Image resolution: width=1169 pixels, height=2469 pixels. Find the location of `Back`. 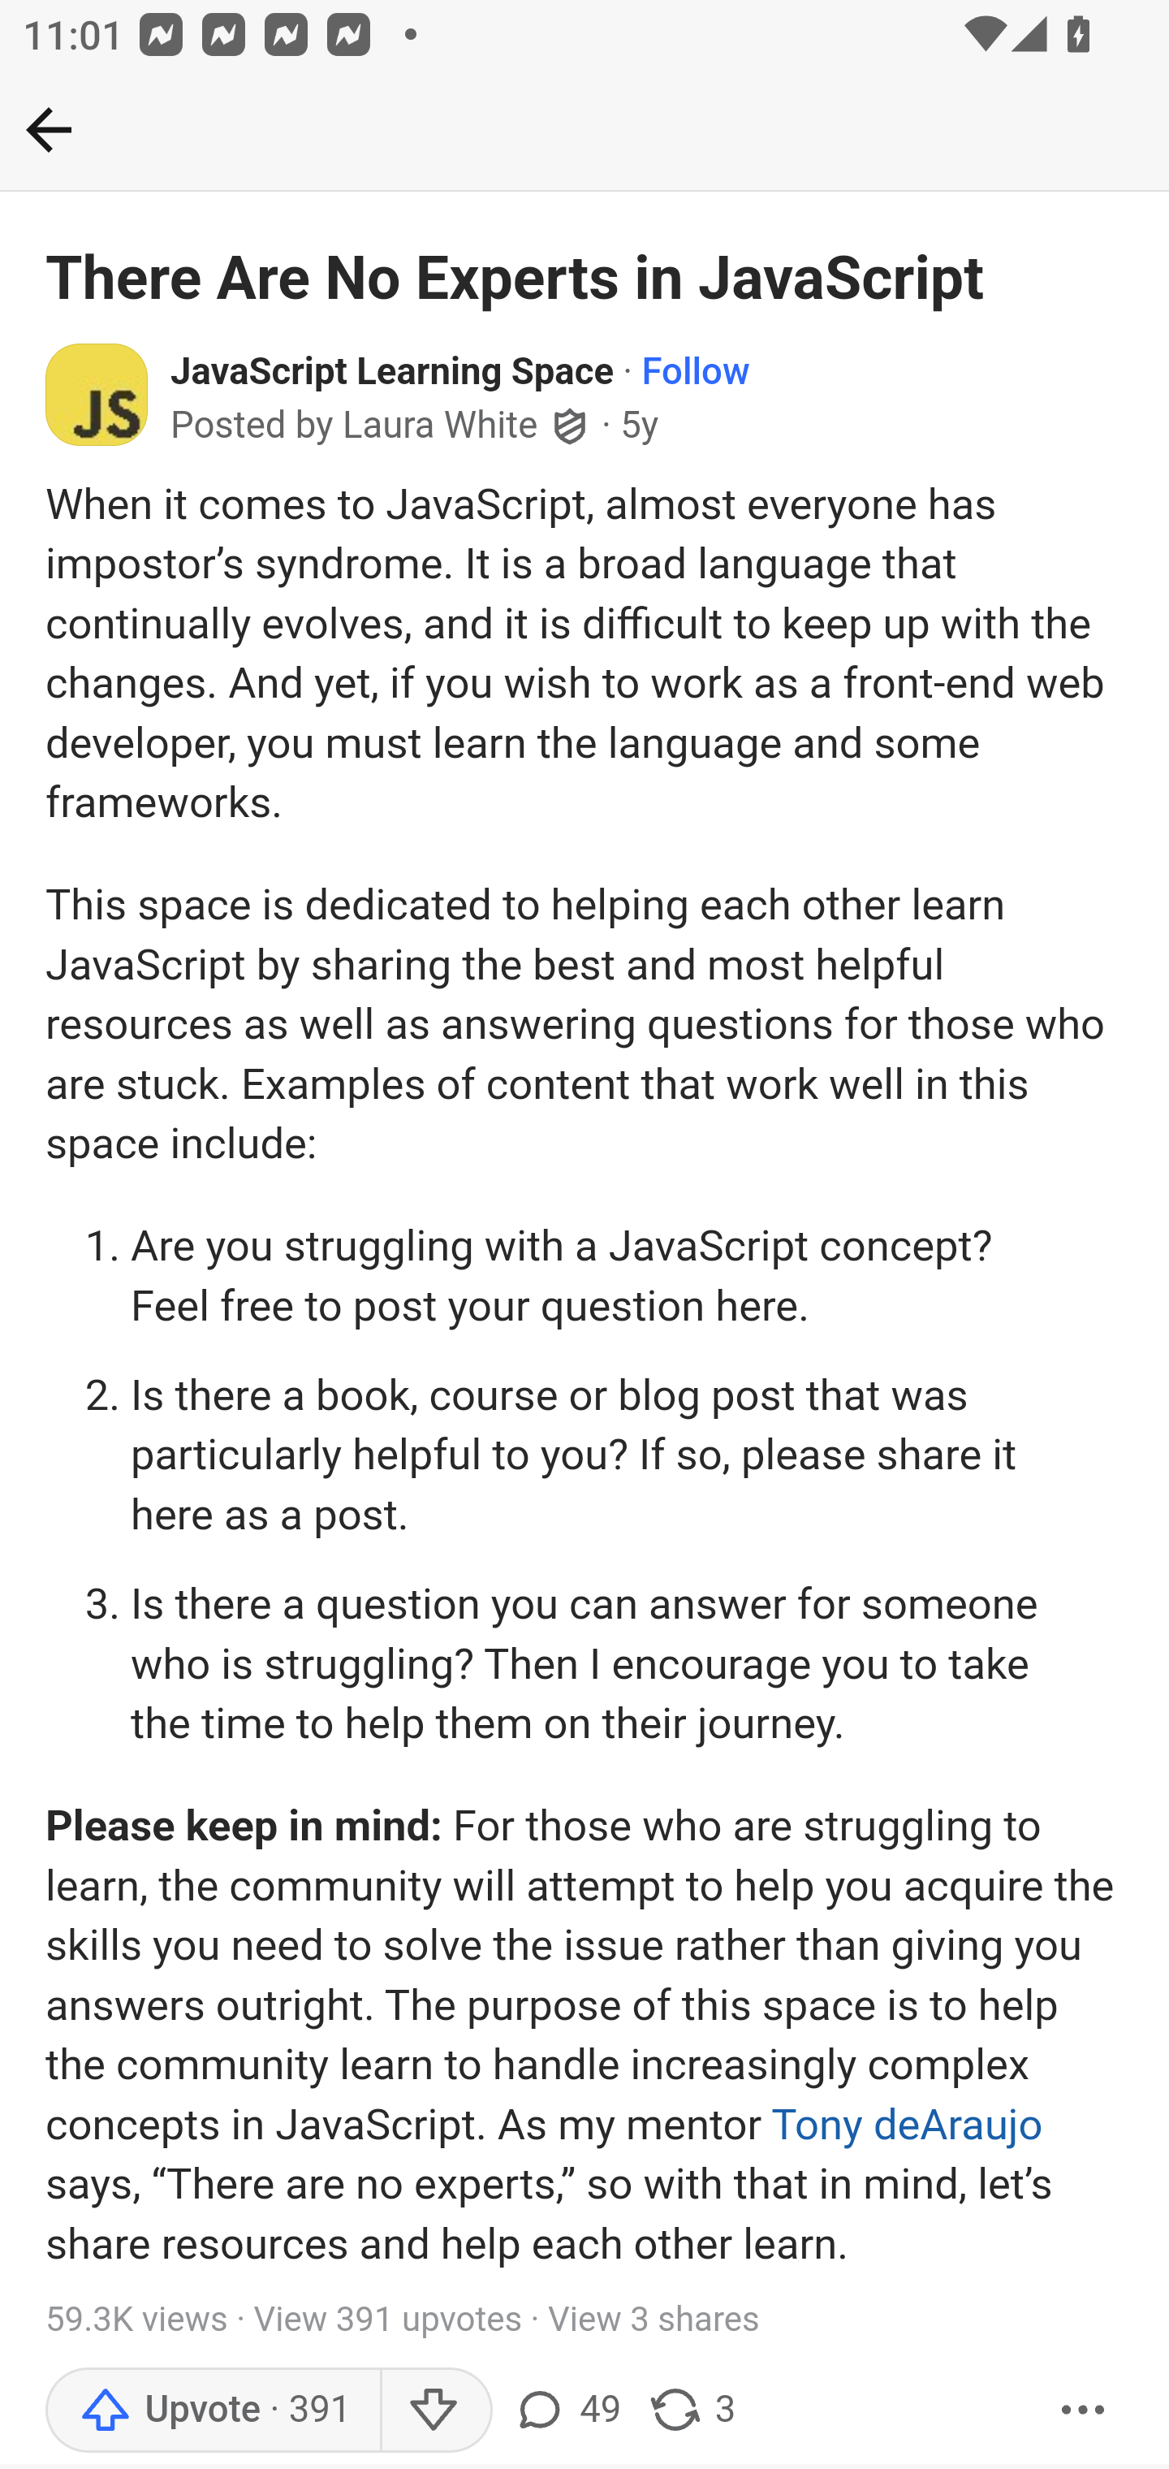

Back is located at coordinates (584, 131).